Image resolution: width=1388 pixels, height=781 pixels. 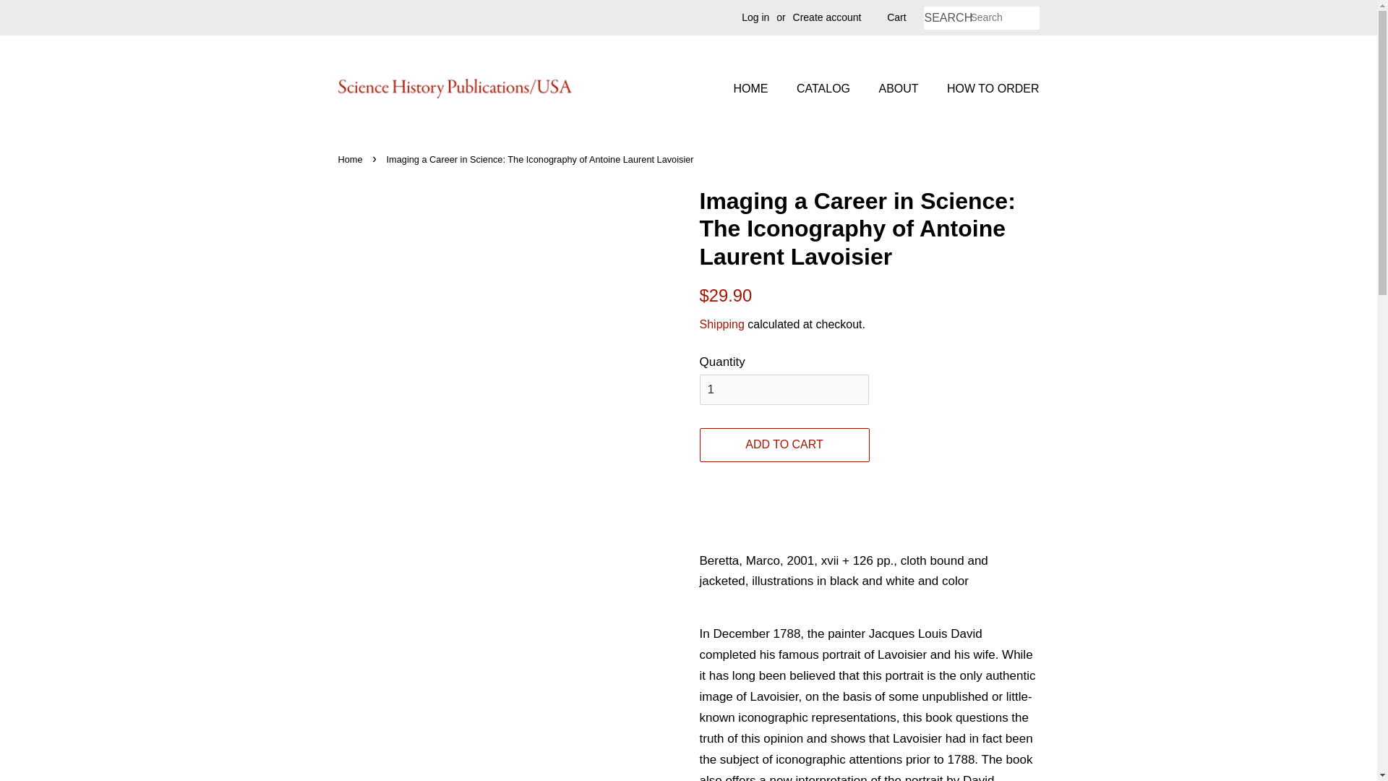 What do you see at coordinates (758, 88) in the screenshot?
I see `HOME` at bounding box center [758, 88].